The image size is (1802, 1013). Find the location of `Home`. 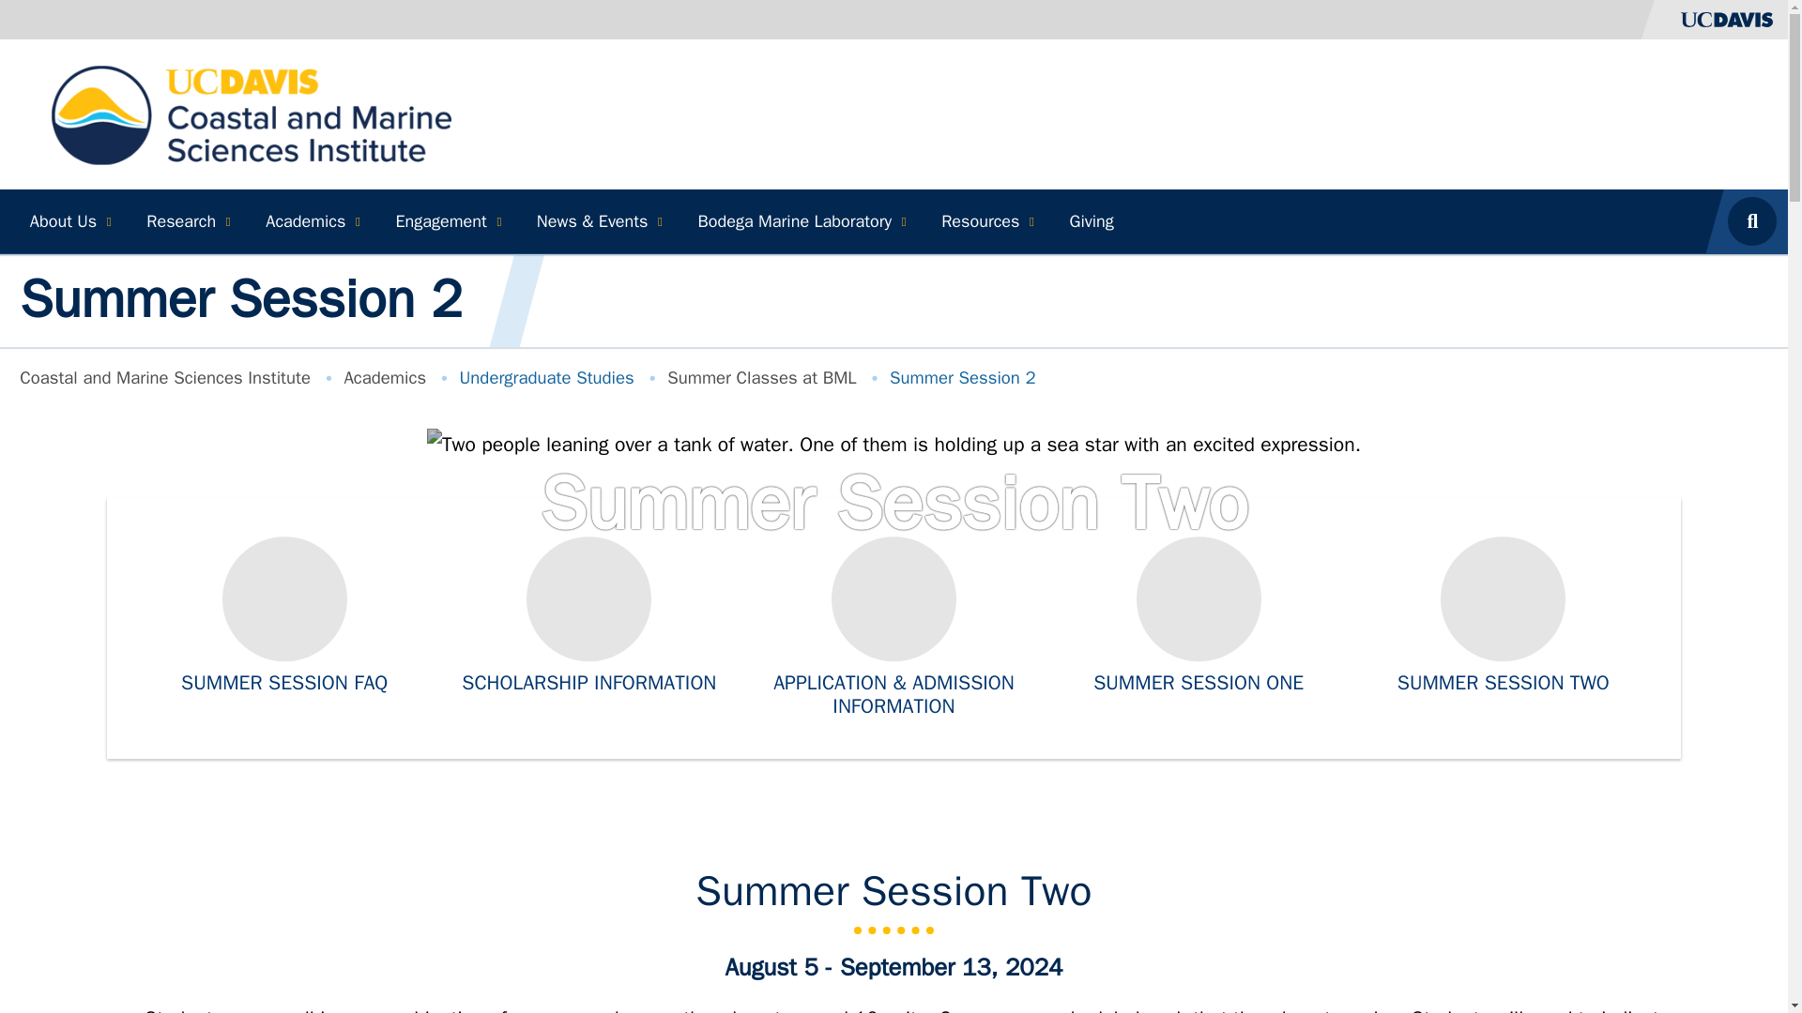

Home is located at coordinates (252, 113).